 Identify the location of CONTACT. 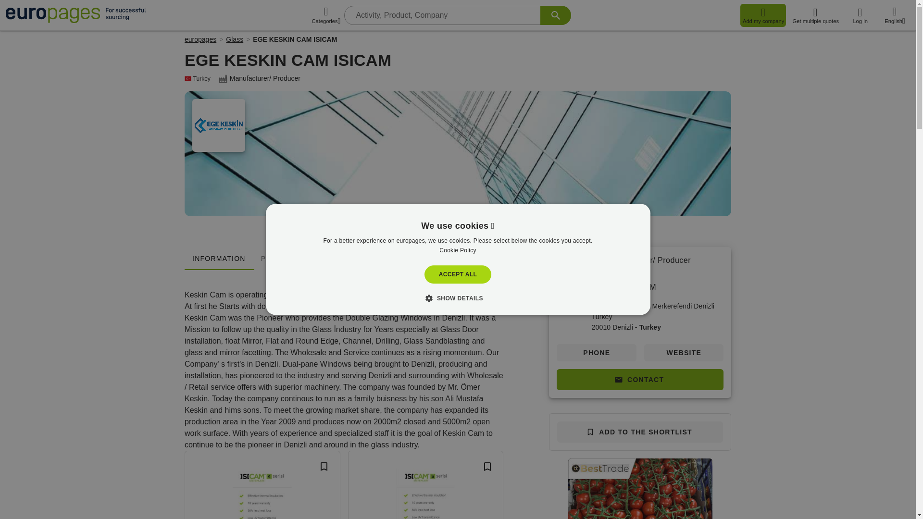
(640, 380).